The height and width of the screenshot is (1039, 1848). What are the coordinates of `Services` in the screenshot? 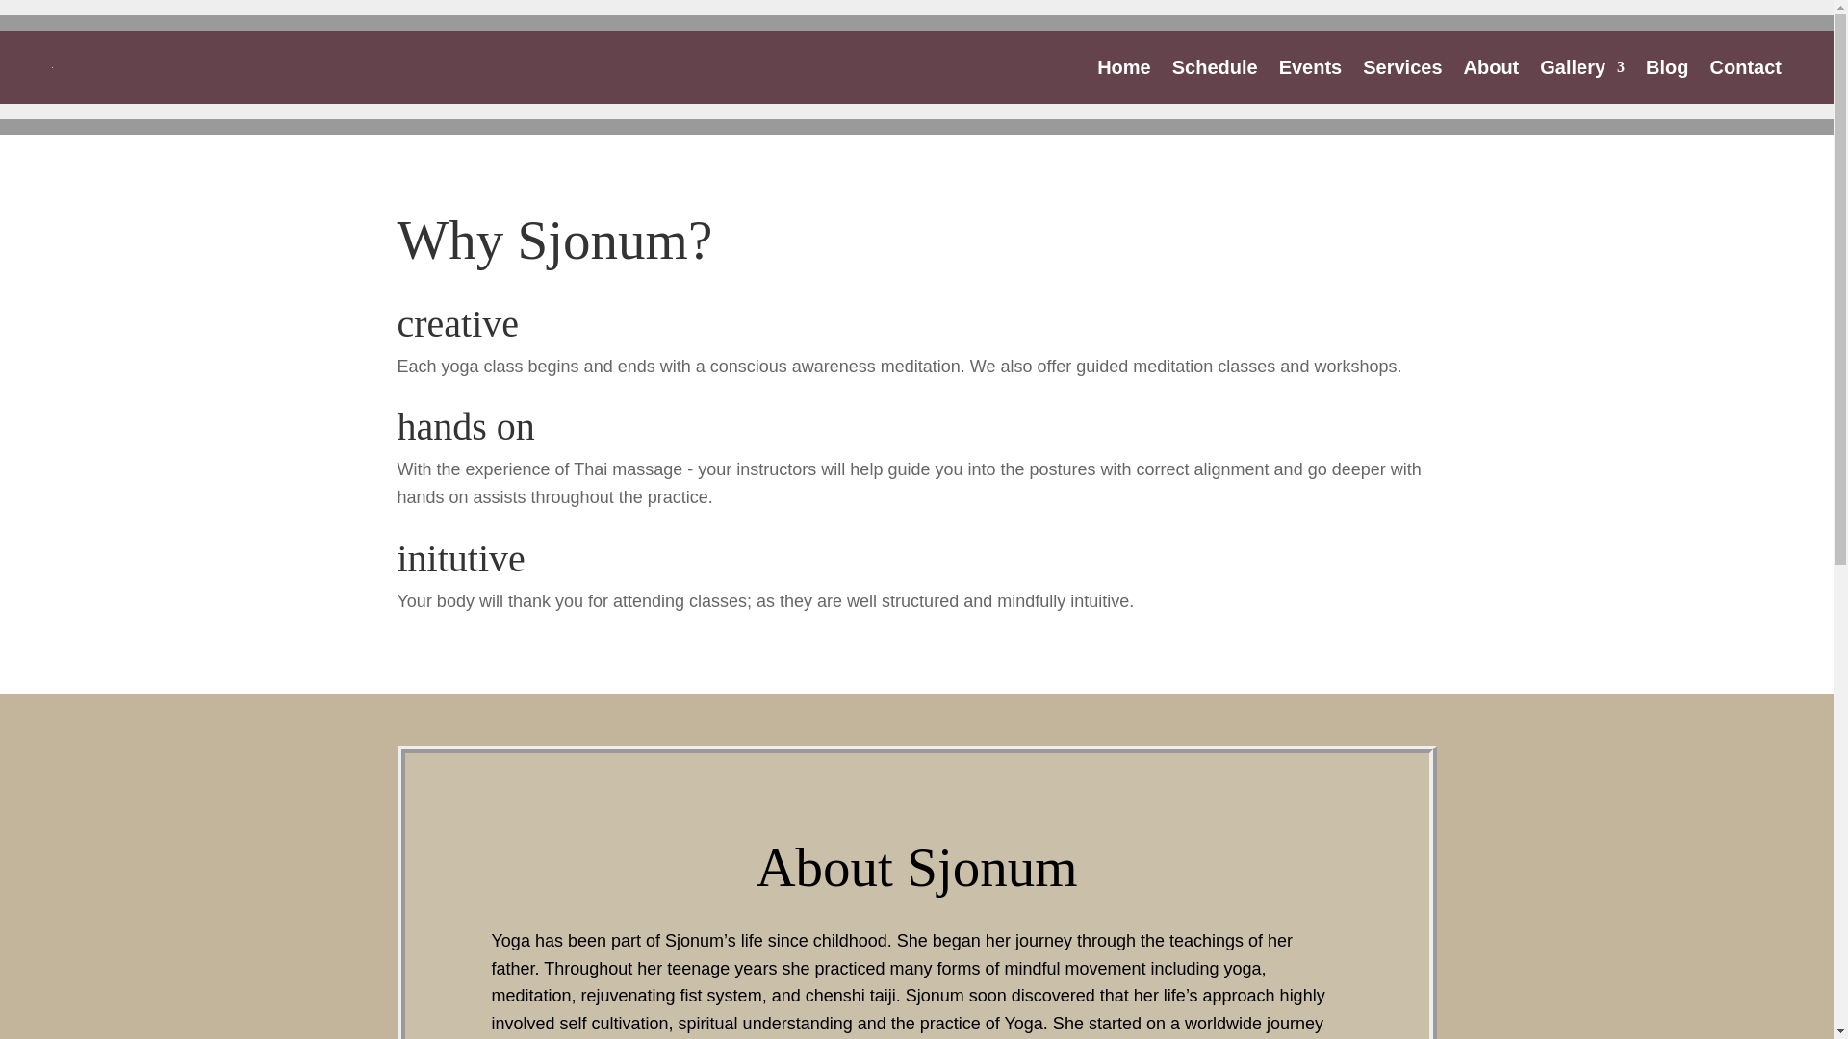 It's located at (1401, 67).